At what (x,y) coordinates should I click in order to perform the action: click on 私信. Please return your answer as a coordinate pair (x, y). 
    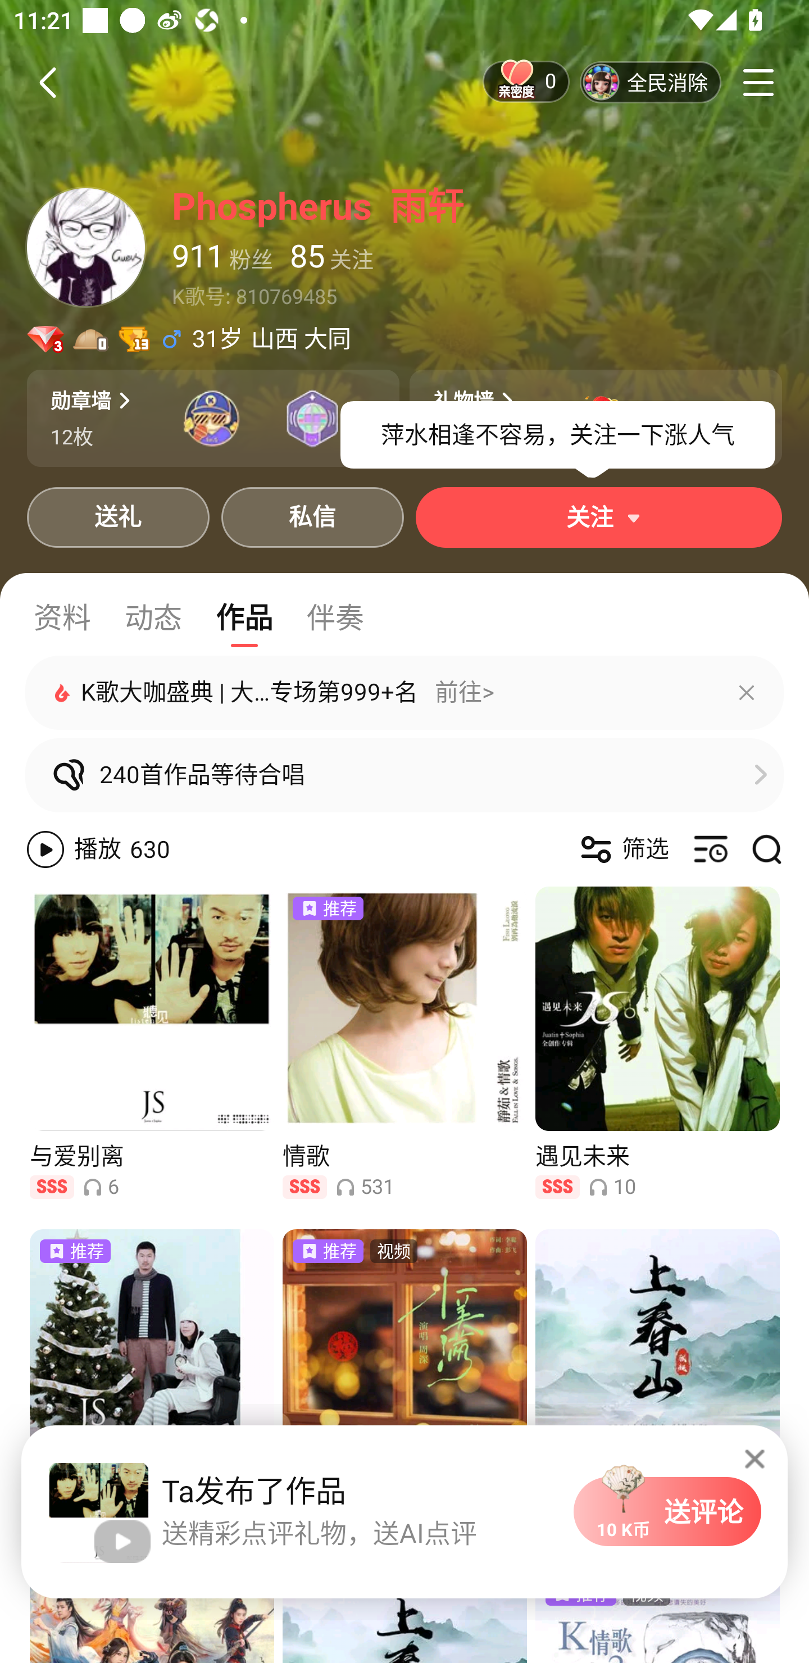
    Looking at the image, I should click on (312, 517).